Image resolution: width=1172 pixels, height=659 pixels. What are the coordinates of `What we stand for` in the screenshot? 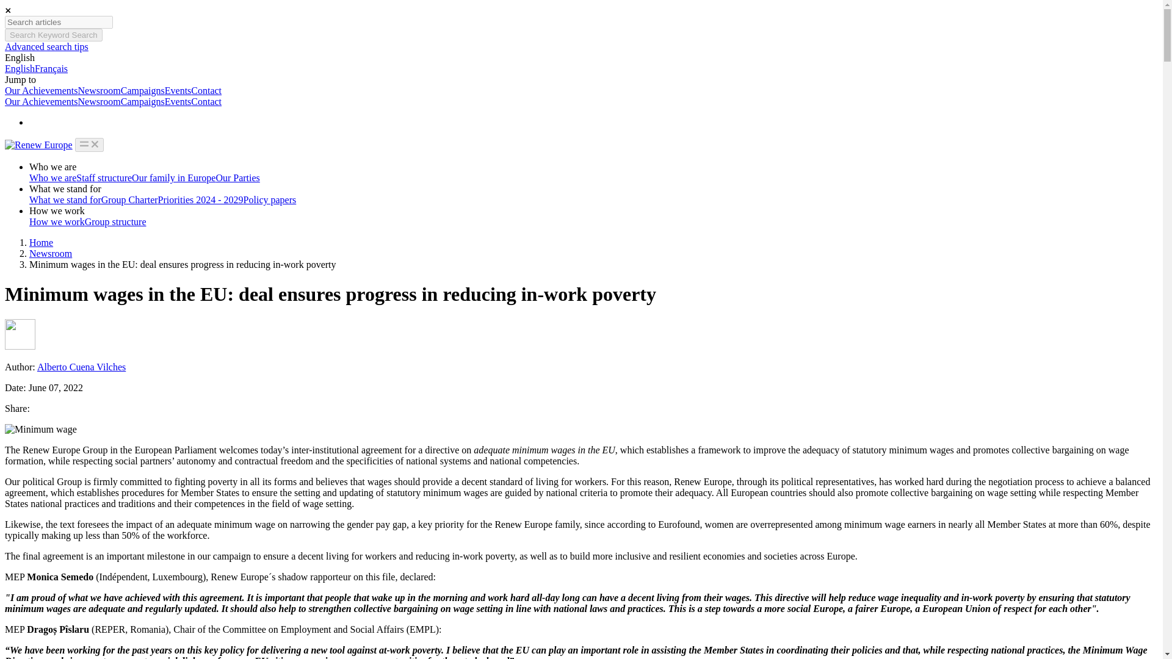 It's located at (65, 189).